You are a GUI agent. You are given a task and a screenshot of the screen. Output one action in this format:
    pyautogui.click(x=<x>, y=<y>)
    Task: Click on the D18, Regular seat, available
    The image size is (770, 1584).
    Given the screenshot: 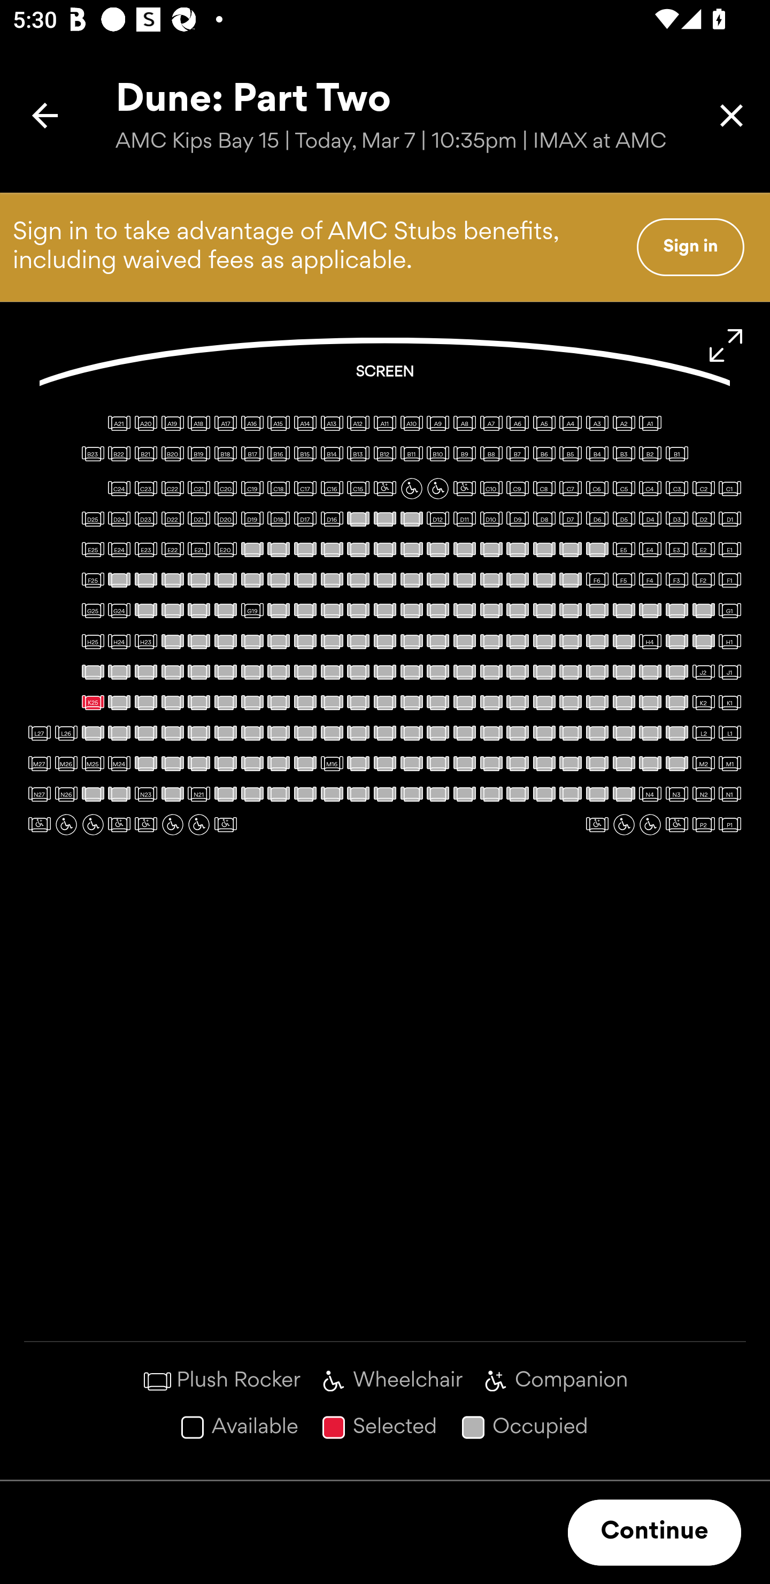 What is the action you would take?
    pyautogui.click(x=278, y=519)
    